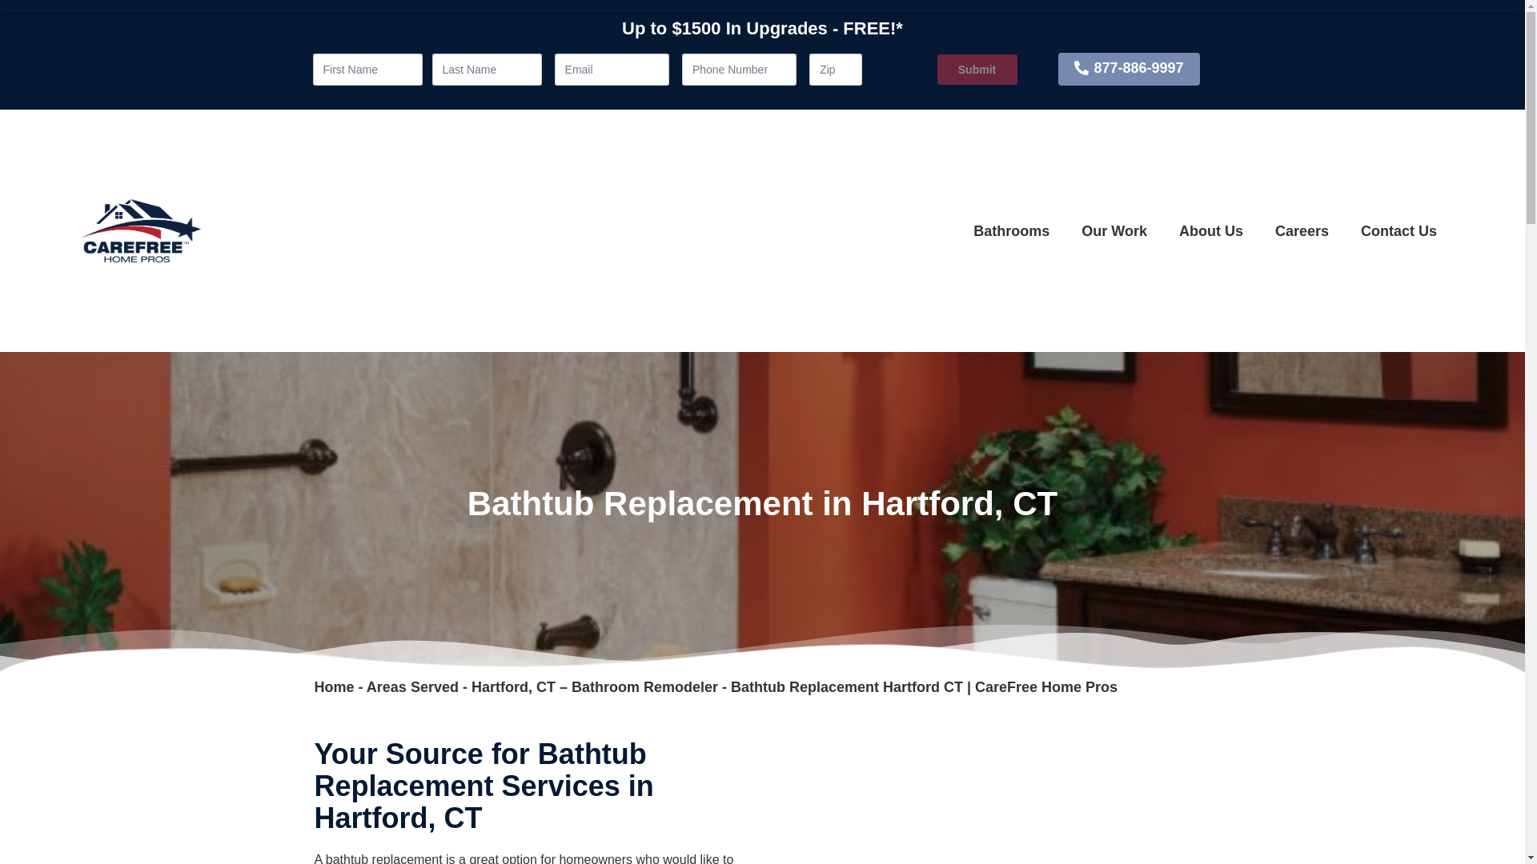  Describe the element at coordinates (976, 69) in the screenshot. I see `Submit` at that location.